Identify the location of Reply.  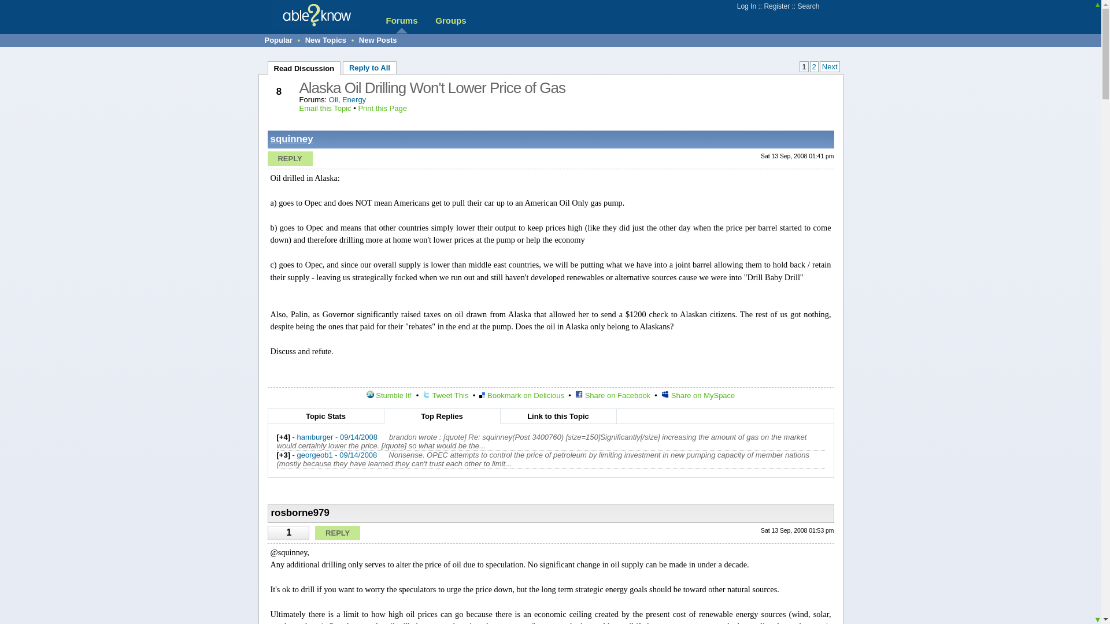
(338, 533).